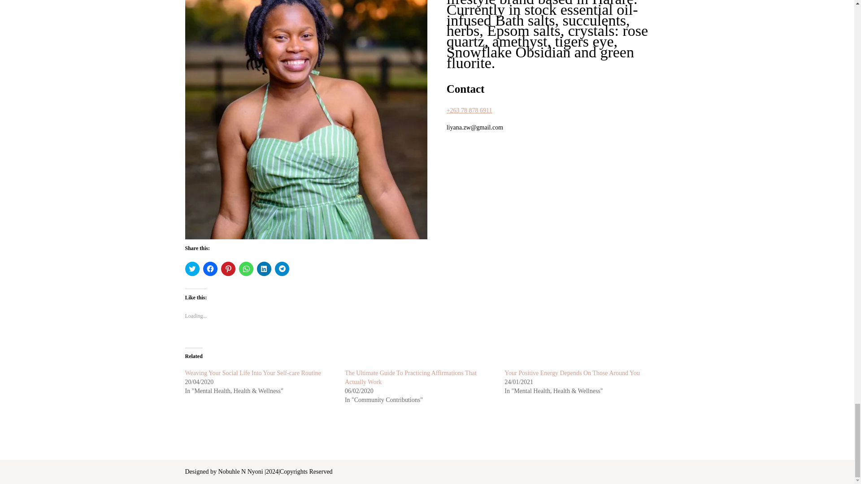 This screenshot has width=861, height=484. Describe the element at coordinates (282, 269) in the screenshot. I see `Click to share on Telegram` at that location.